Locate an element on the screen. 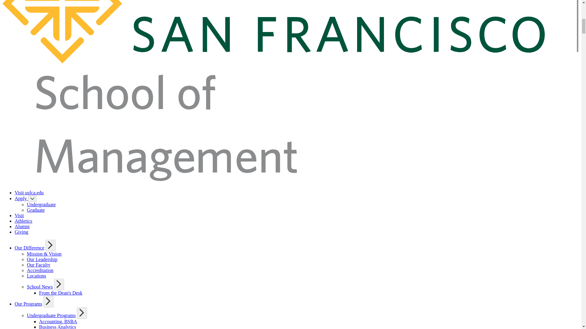 This screenshot has width=586, height=329. Giving is located at coordinates (21, 232).